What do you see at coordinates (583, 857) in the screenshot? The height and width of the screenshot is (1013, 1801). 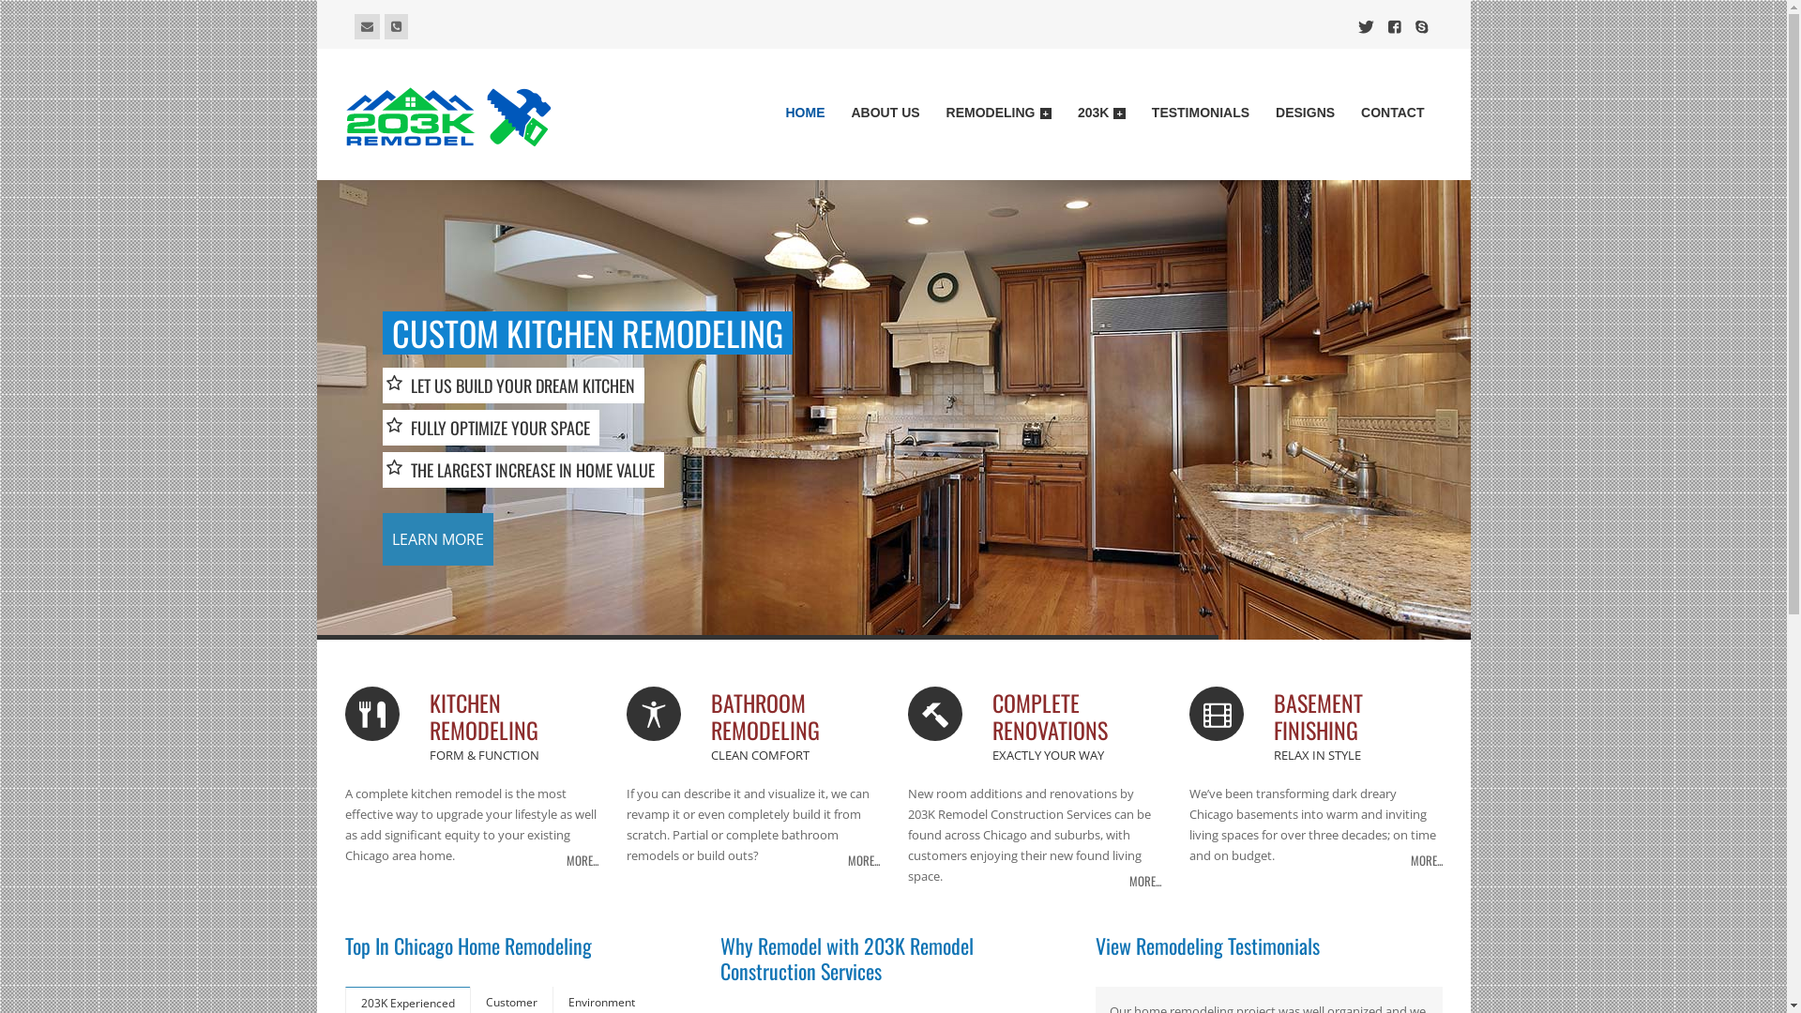 I see `MORE...` at bounding box center [583, 857].